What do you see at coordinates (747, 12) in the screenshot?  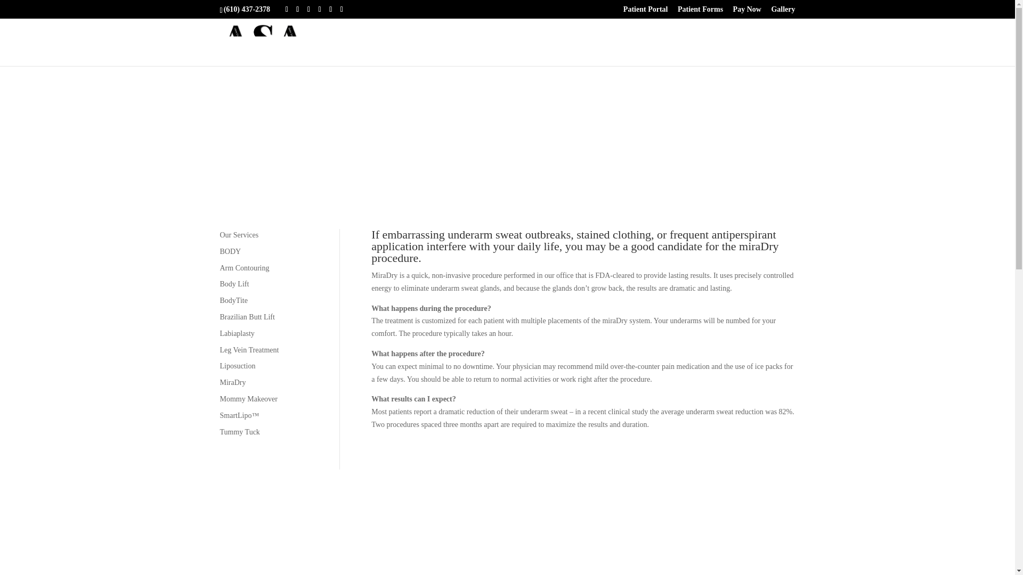 I see `Pay Now` at bounding box center [747, 12].